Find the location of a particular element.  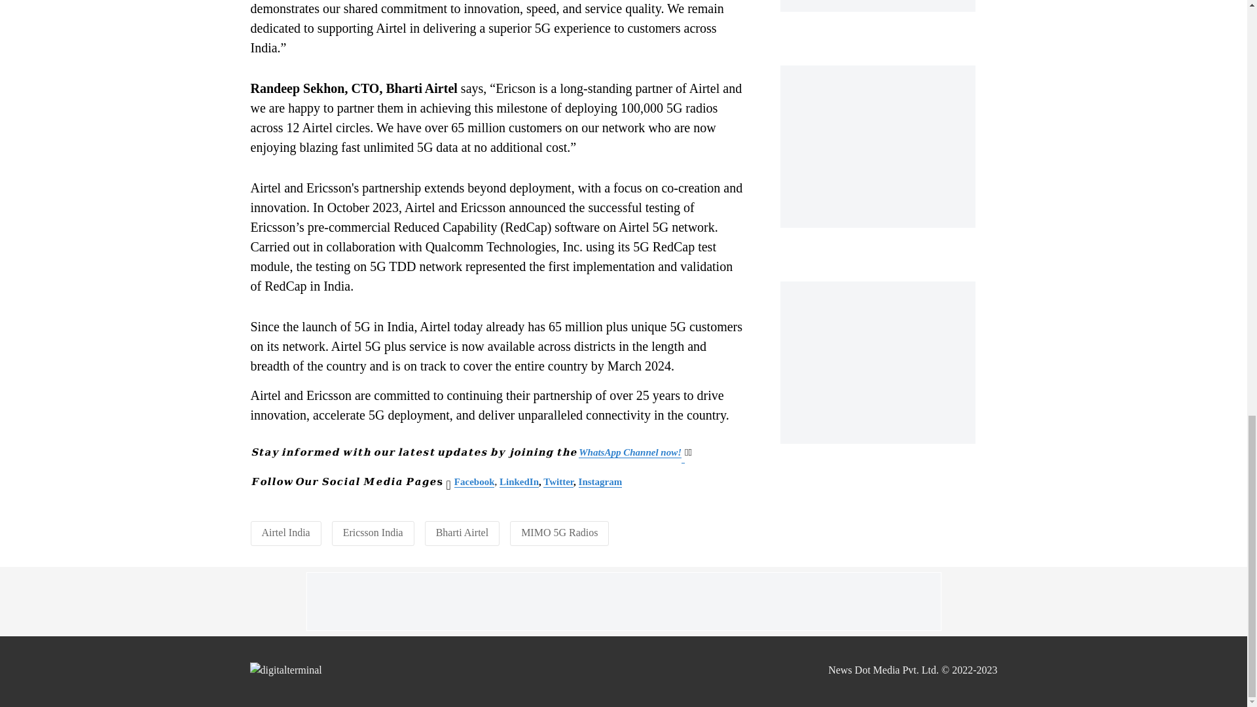

WhatsApp Channel now! is located at coordinates (630, 452).